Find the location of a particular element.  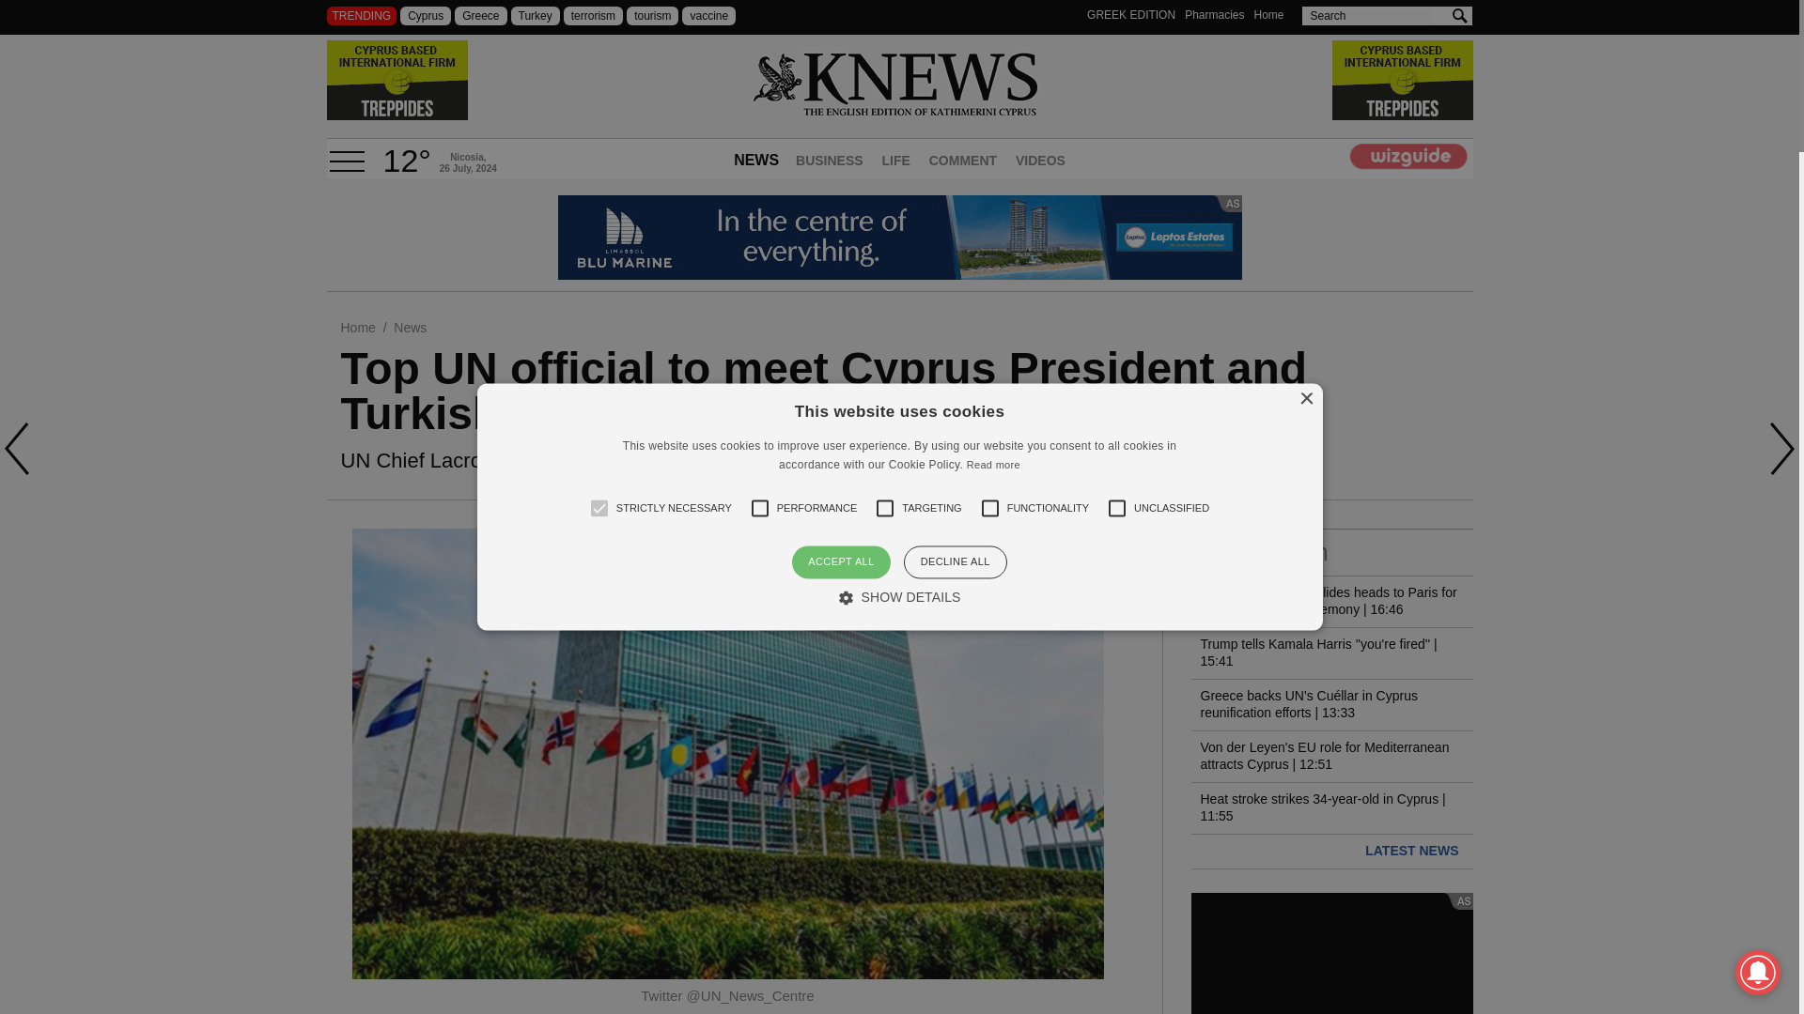

News is located at coordinates (410, 328).